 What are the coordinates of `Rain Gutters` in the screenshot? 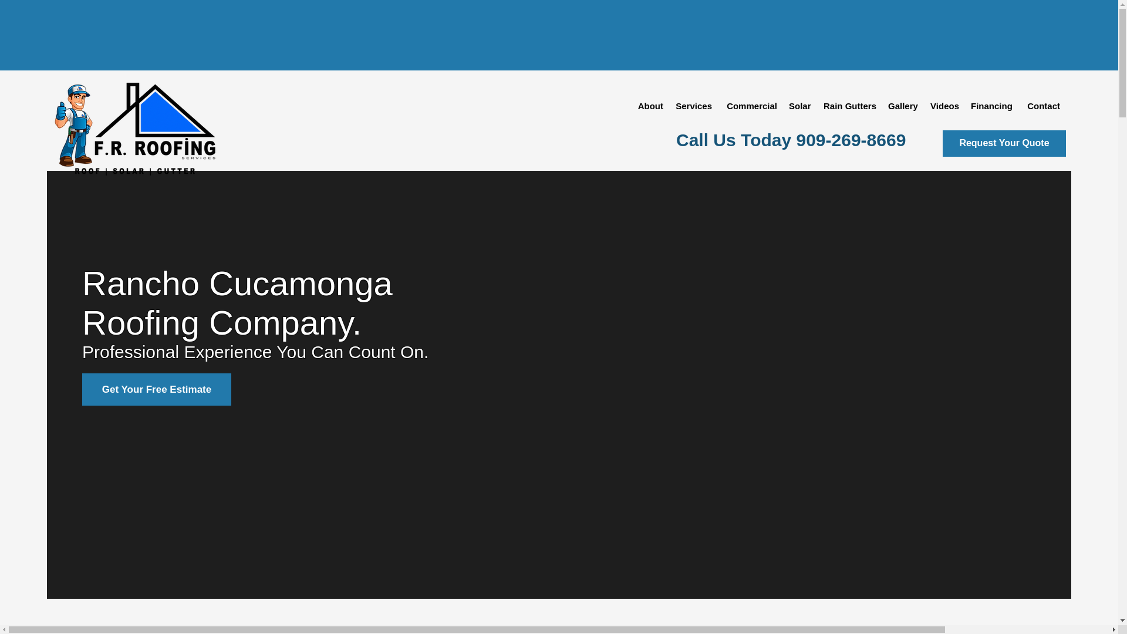 It's located at (849, 106).